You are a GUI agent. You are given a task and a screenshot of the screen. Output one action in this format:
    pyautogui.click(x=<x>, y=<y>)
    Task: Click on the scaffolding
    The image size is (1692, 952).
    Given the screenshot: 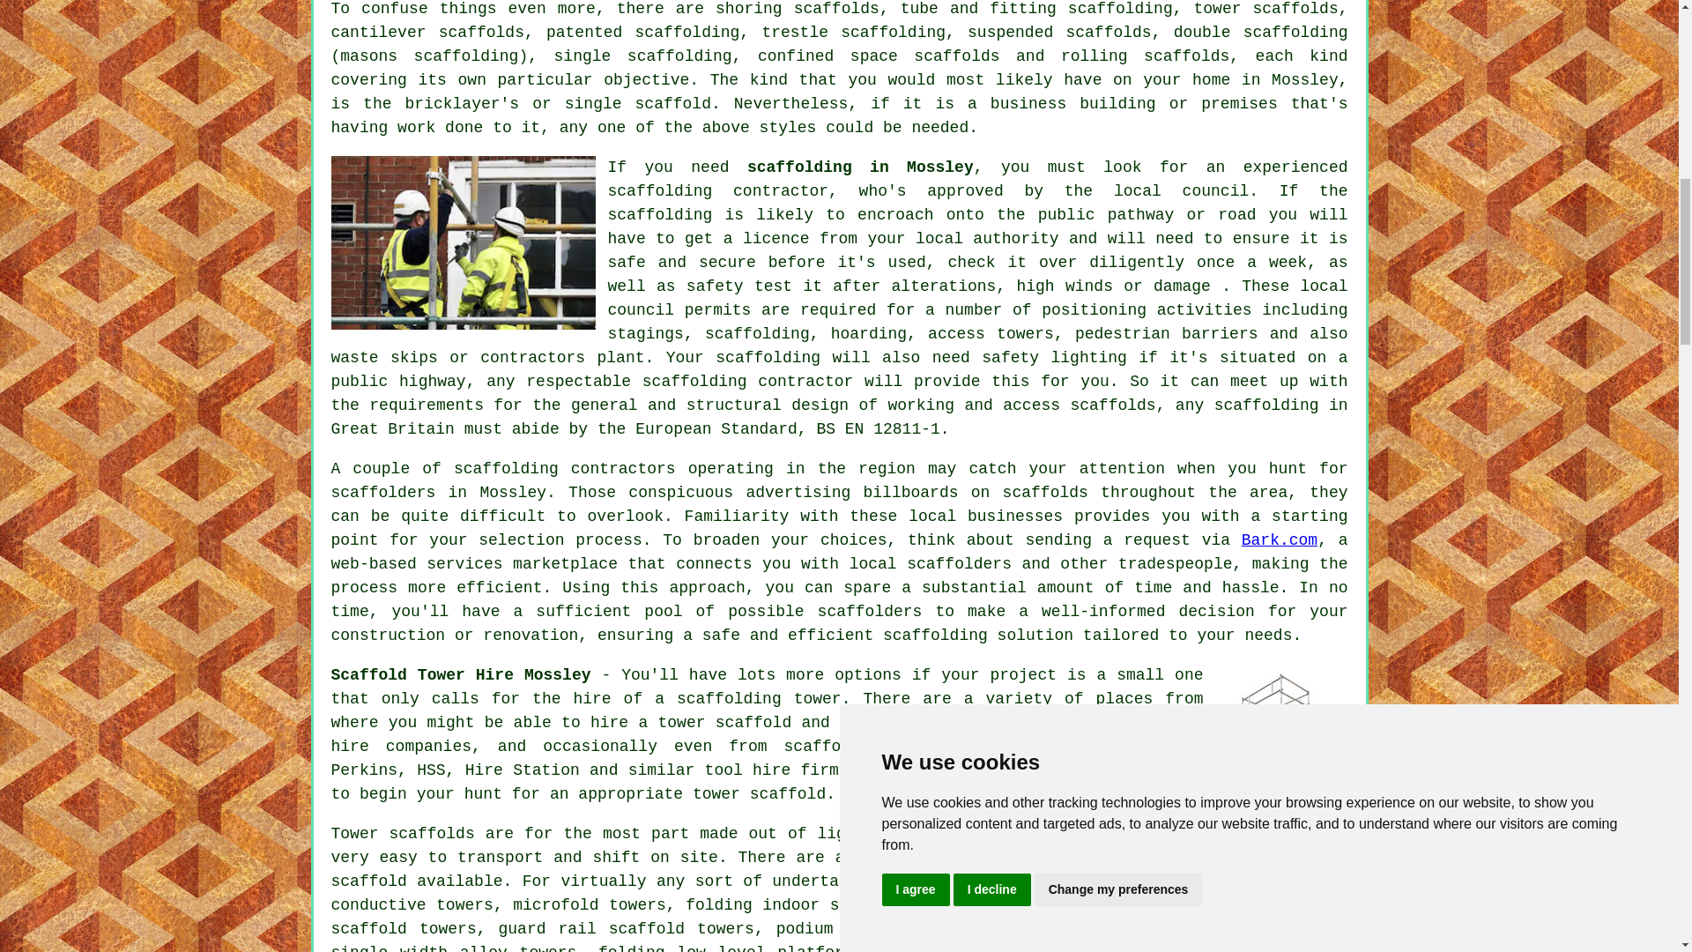 What is the action you would take?
    pyautogui.click(x=758, y=333)
    